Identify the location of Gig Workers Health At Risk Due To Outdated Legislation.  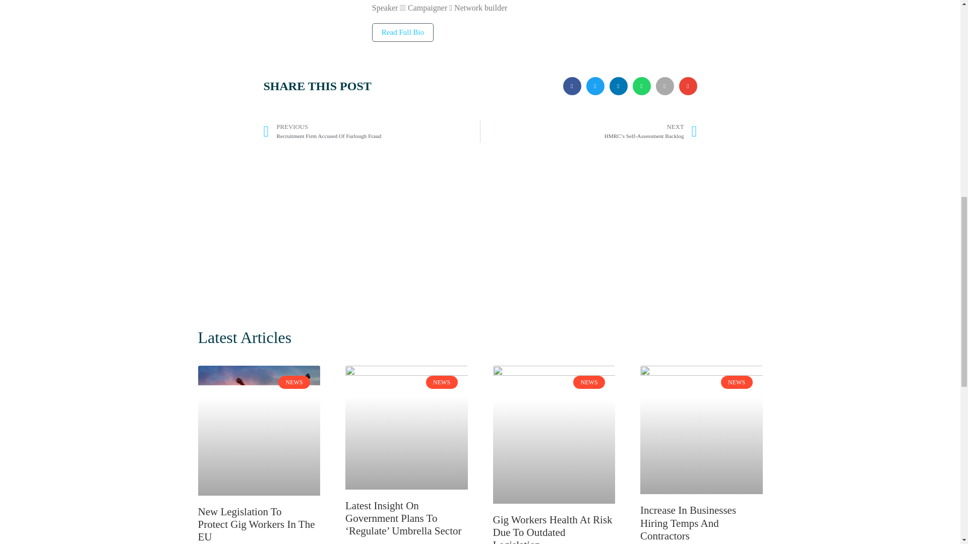
(553, 529).